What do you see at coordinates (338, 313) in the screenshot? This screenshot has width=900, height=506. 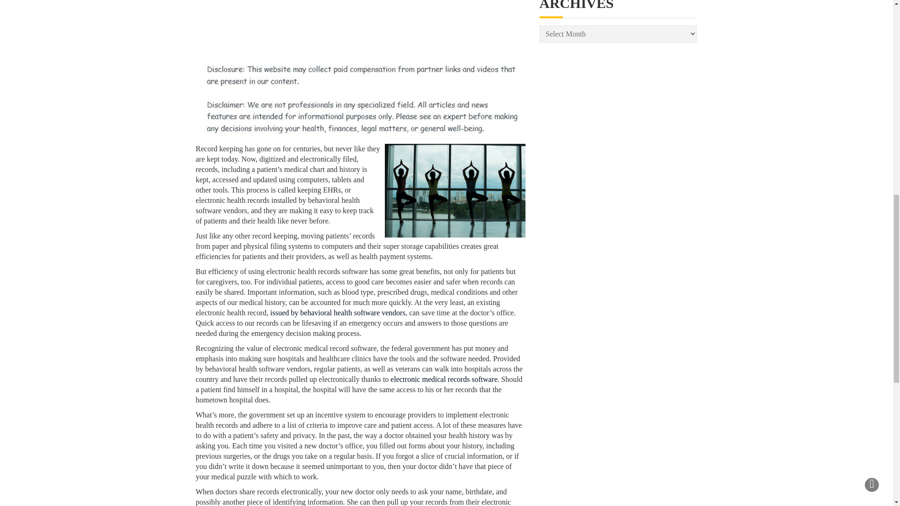 I see `issued by behavioral health software vendors` at bounding box center [338, 313].